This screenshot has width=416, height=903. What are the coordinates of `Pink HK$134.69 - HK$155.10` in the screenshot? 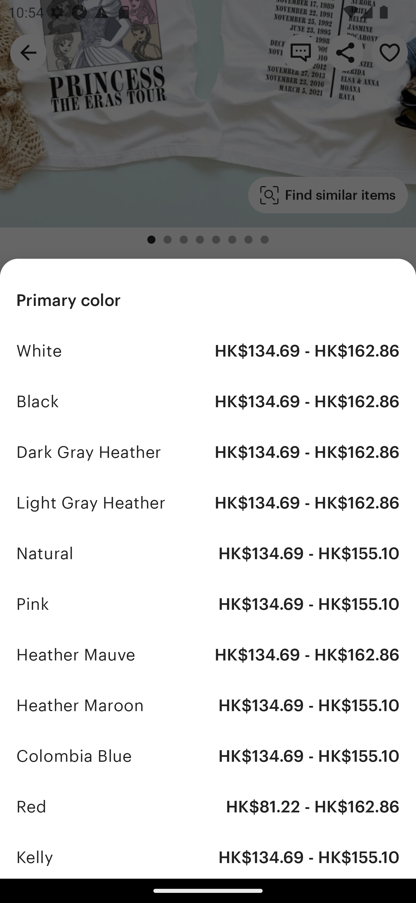 It's located at (208, 604).